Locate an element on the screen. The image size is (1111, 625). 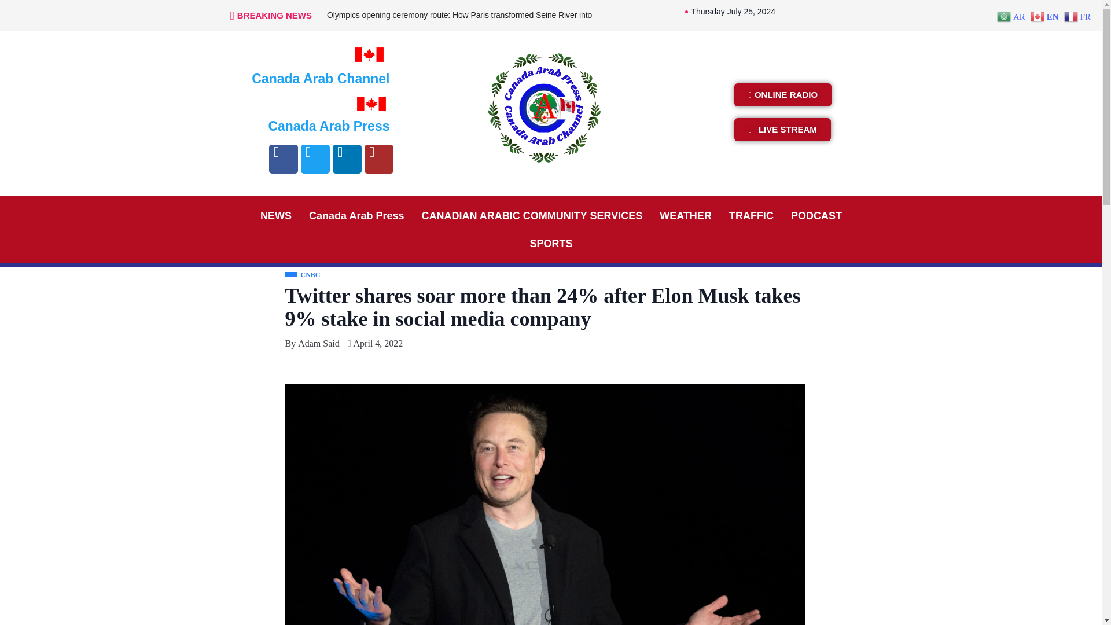
CANADIAN ARABIC COMMUNITY SERVICES is located at coordinates (532, 215).